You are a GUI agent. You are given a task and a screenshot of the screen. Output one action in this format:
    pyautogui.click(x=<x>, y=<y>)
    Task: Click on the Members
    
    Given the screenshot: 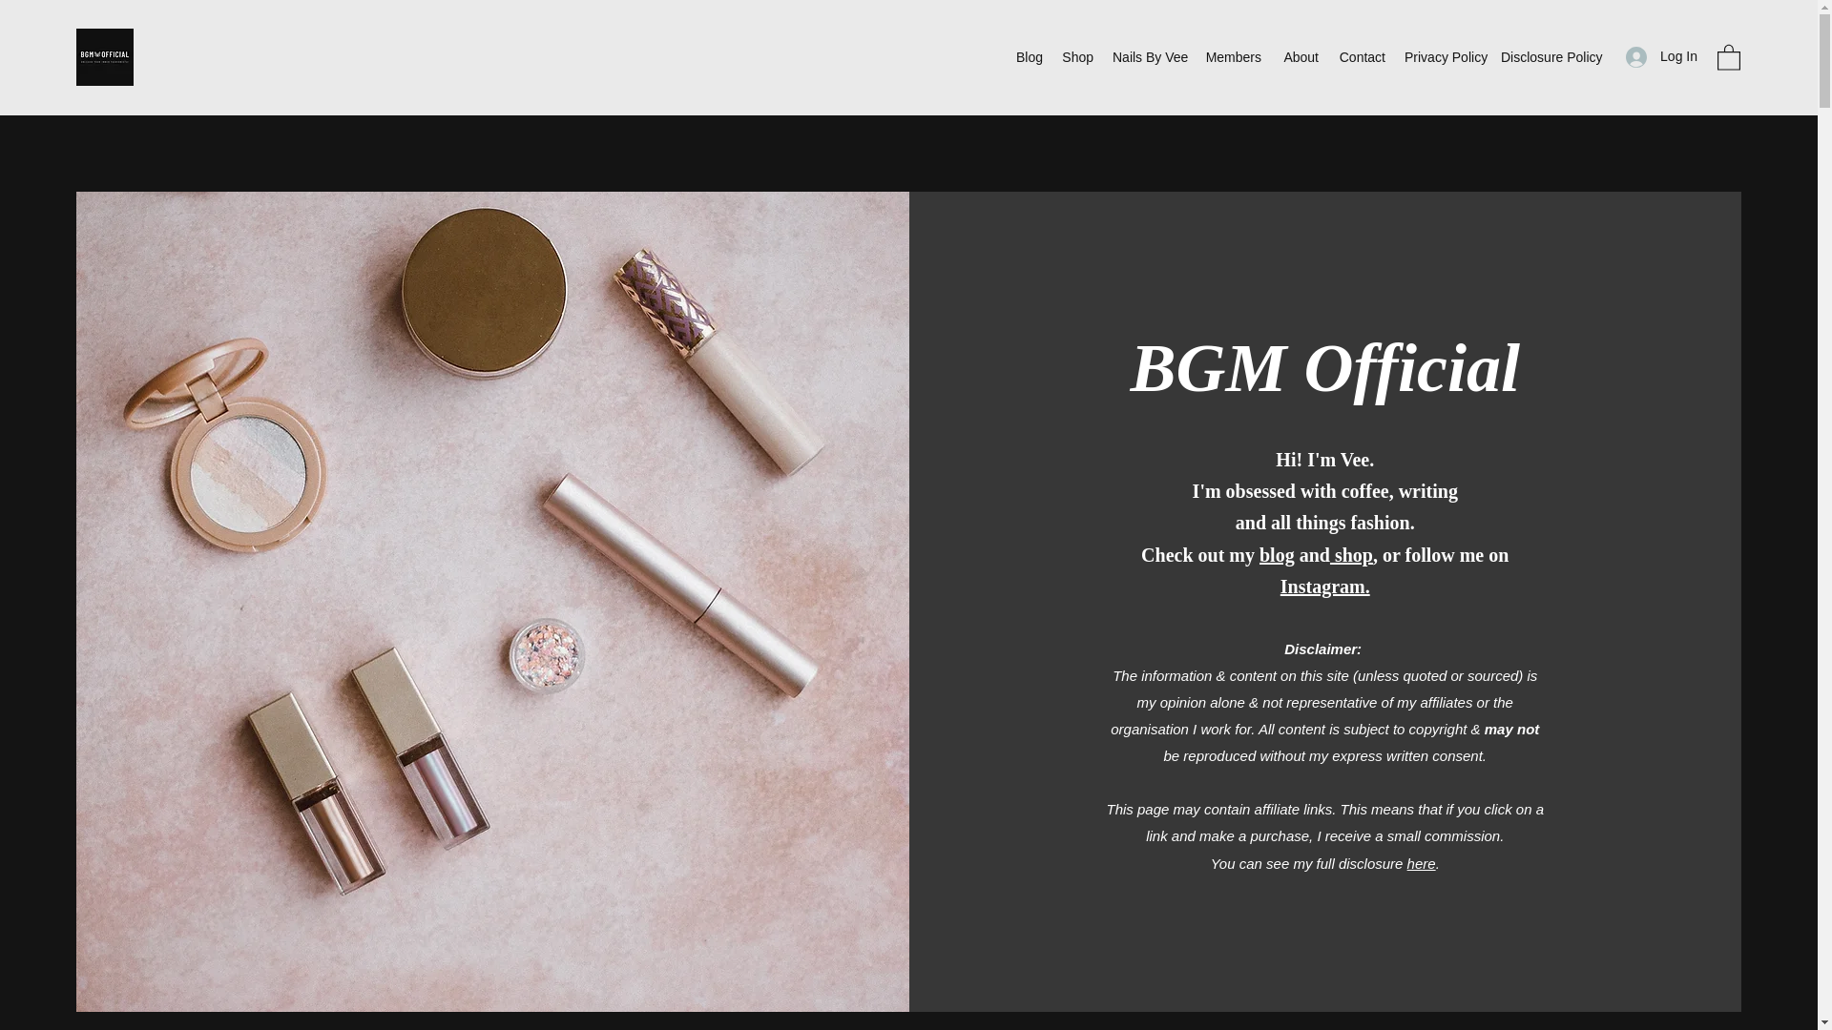 What is the action you would take?
    pyautogui.click(x=1233, y=57)
    